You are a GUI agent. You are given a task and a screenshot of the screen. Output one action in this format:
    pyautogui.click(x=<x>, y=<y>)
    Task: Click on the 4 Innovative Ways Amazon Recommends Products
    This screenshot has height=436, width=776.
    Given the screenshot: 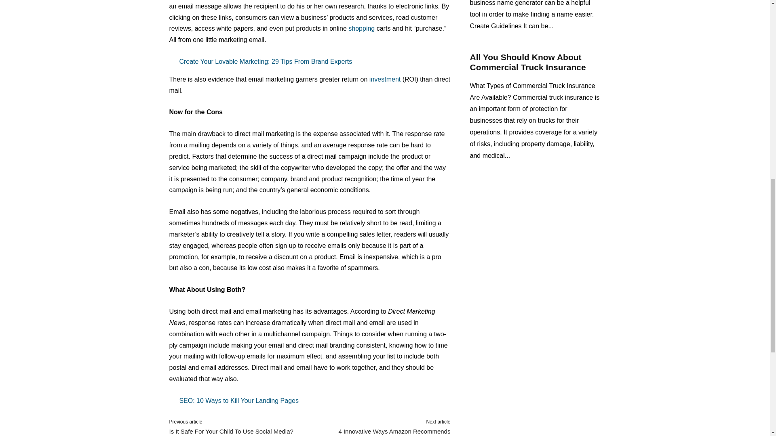 What is the action you would take?
    pyautogui.click(x=394, y=432)
    